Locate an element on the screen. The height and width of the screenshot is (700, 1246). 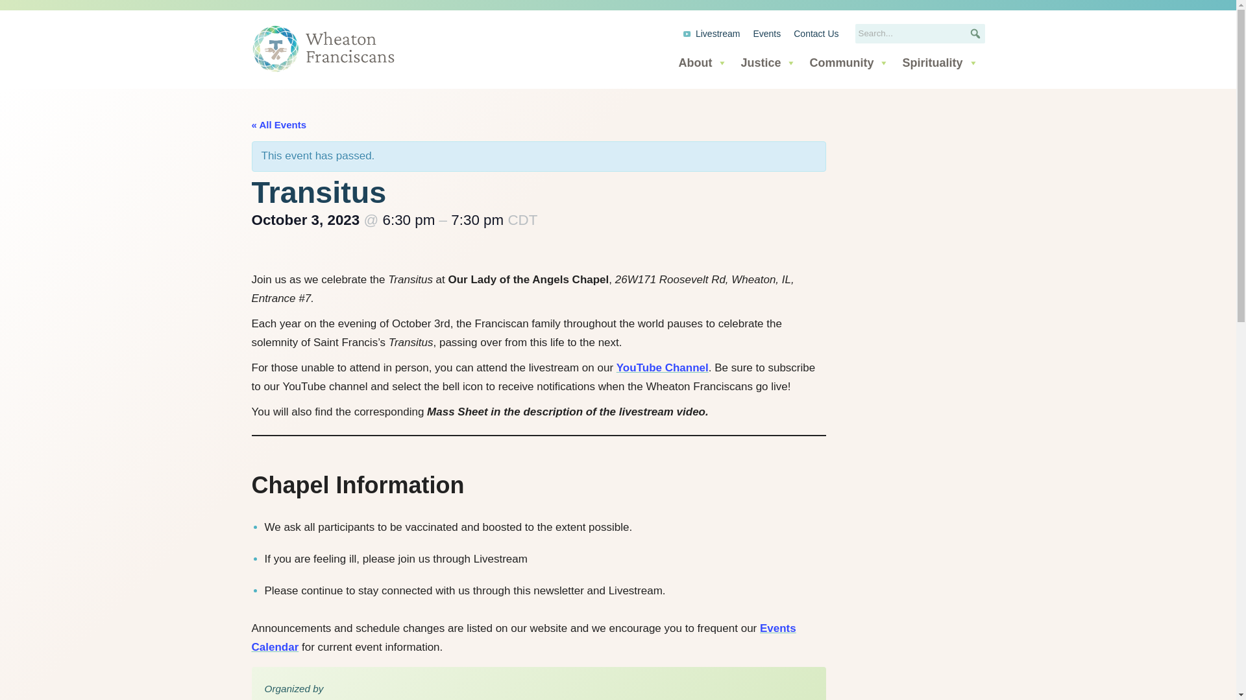
Livestream is located at coordinates (711, 33).